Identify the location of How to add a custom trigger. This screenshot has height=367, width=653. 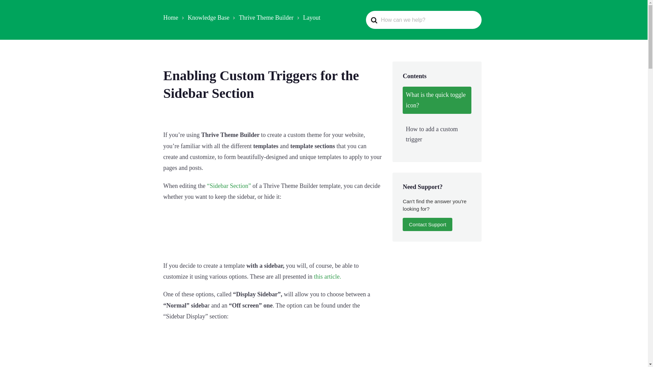
(437, 135).